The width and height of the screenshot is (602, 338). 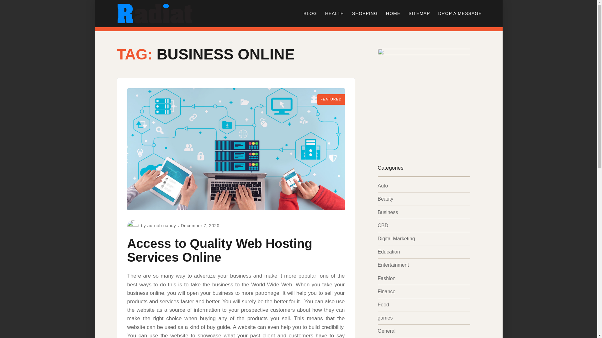 I want to click on Education, so click(x=388, y=252).